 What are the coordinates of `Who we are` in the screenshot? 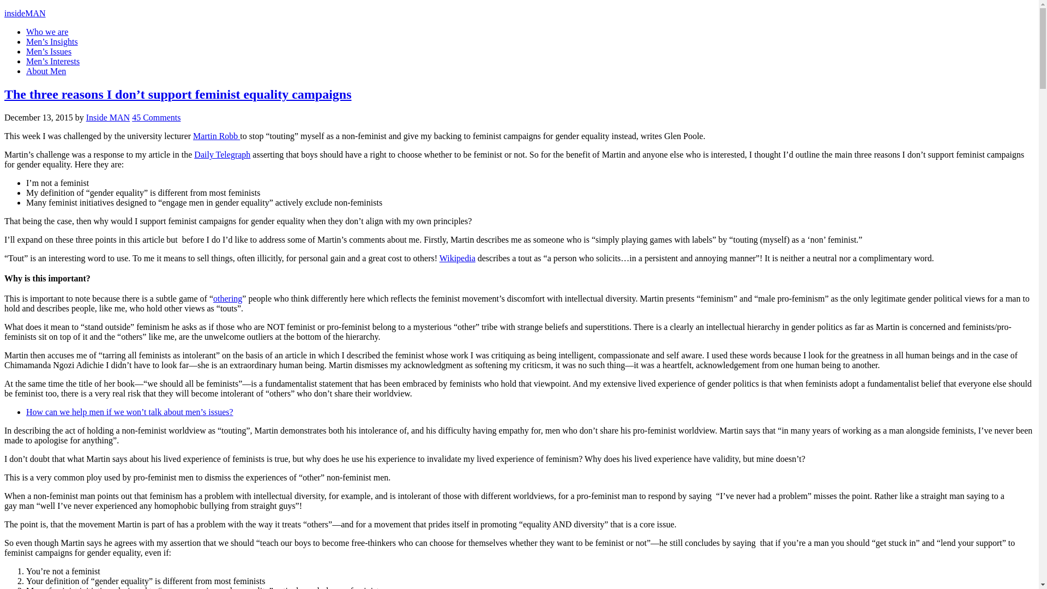 It's located at (47, 32).